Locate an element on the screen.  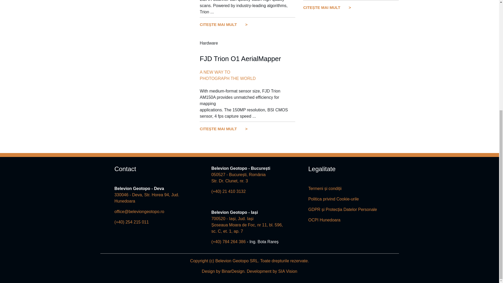
Iasi is located at coordinates (247, 225).